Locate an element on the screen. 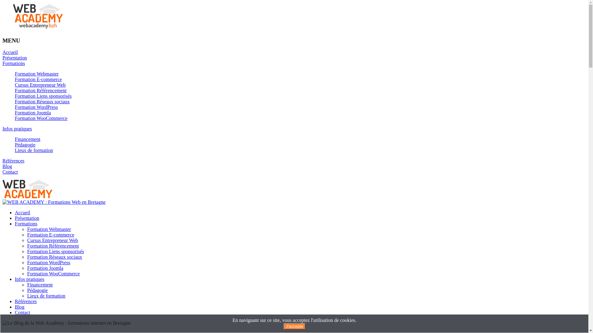  Lieux de formation is located at coordinates (34, 150).